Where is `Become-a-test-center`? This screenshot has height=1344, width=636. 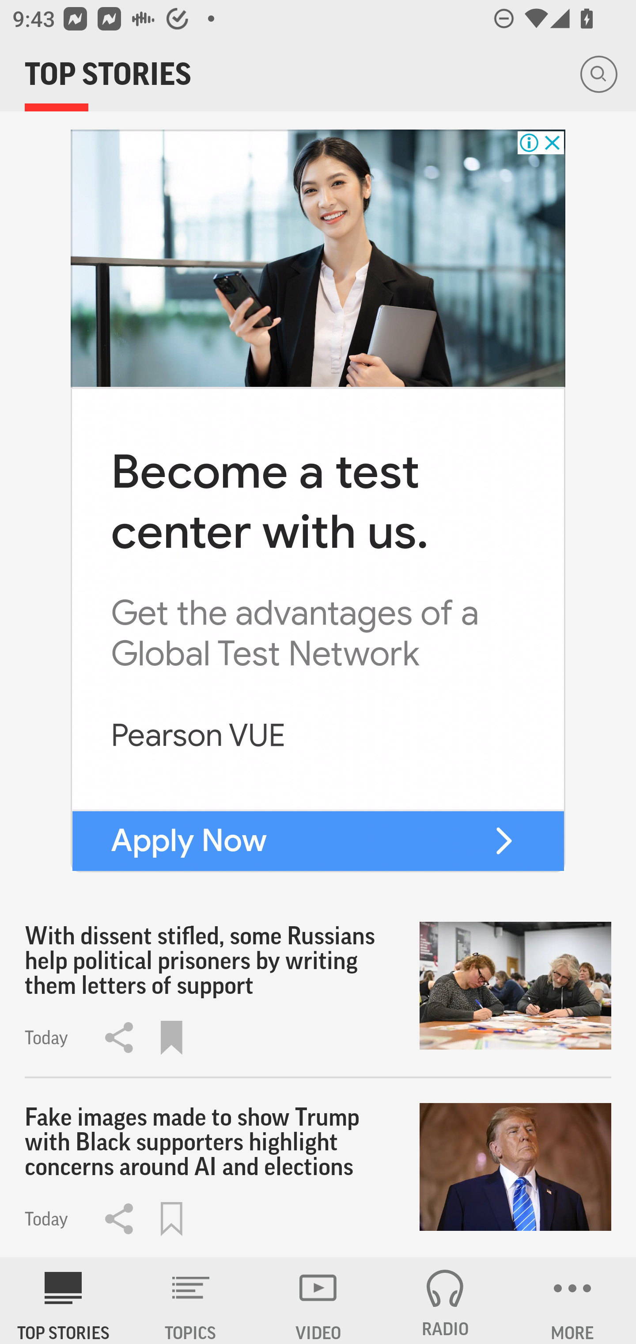 Become-a-test-center is located at coordinates (503, 841).